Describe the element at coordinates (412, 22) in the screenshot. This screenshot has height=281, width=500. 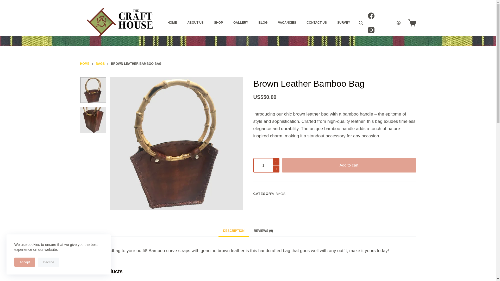
I see `Shopping cart` at that location.